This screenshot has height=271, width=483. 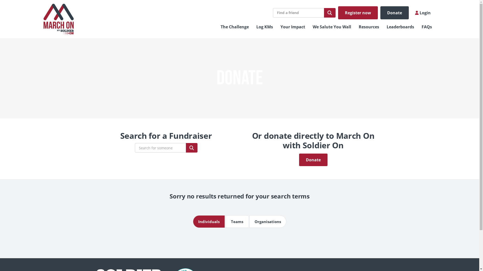 I want to click on Leaderboards, so click(x=400, y=27).